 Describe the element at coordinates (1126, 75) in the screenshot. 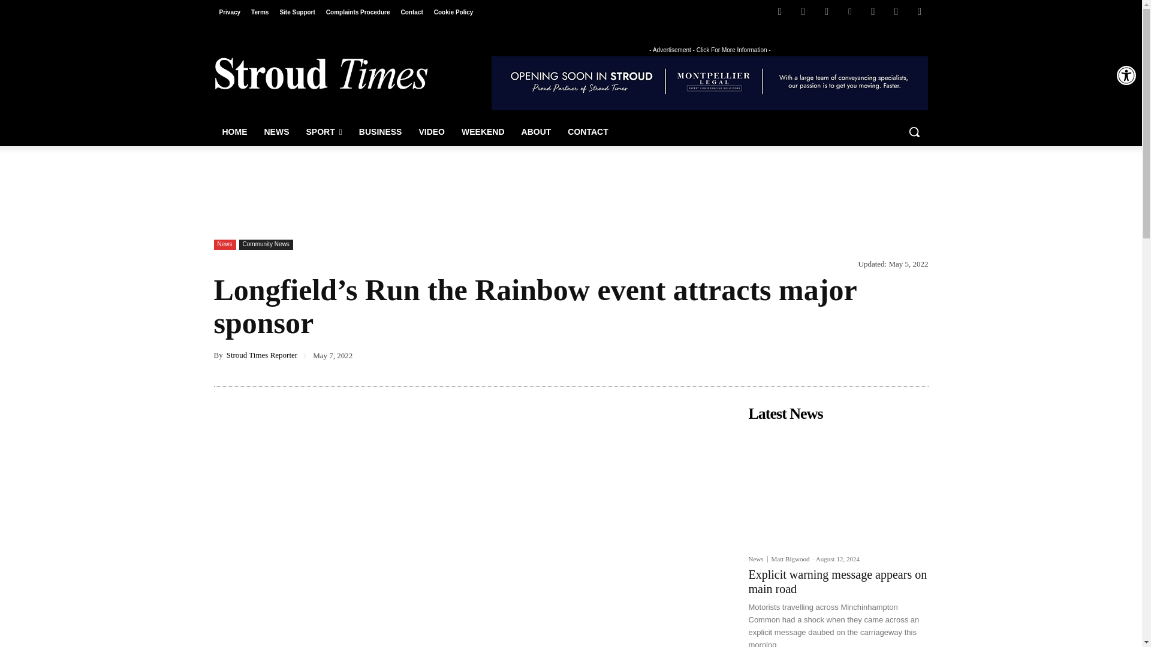

I see `Accessibility Tools` at that location.